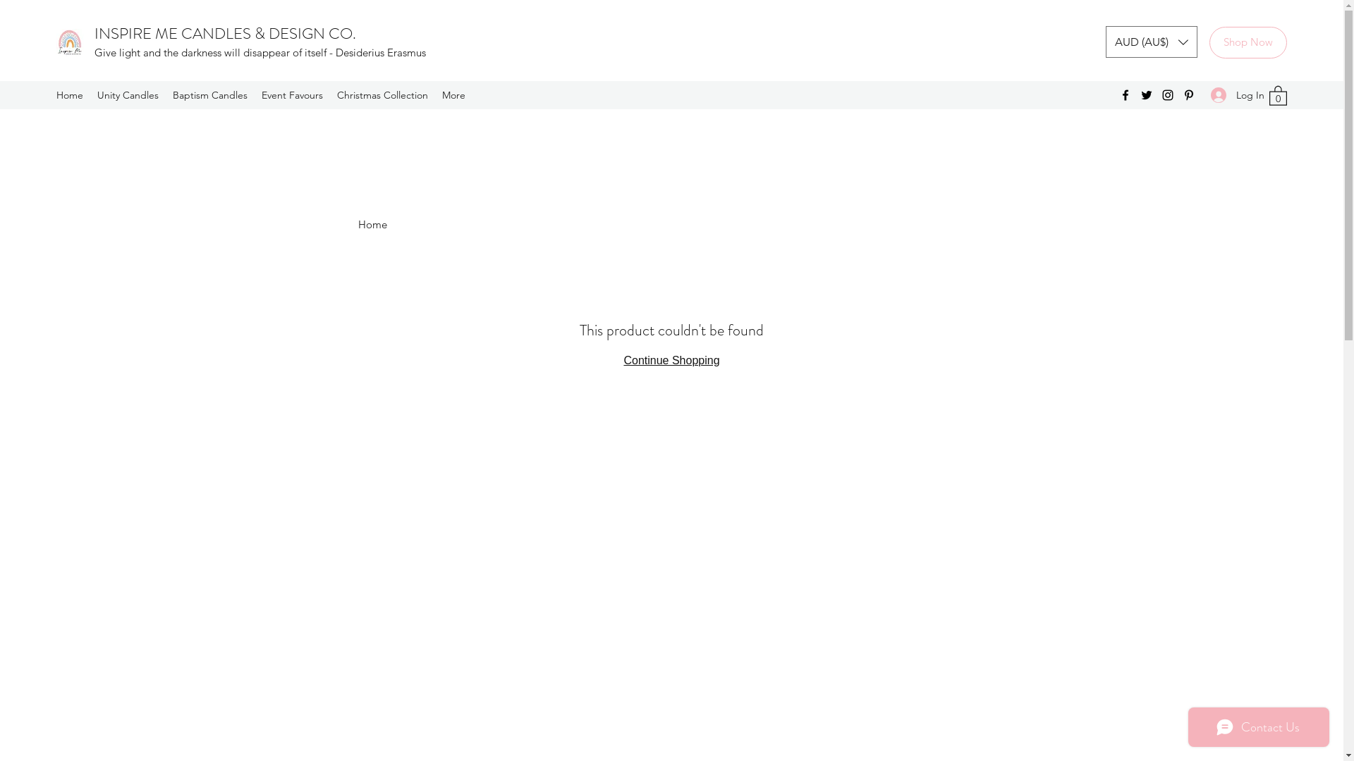 Image resolution: width=1354 pixels, height=761 pixels. I want to click on Event Favours, so click(292, 95).